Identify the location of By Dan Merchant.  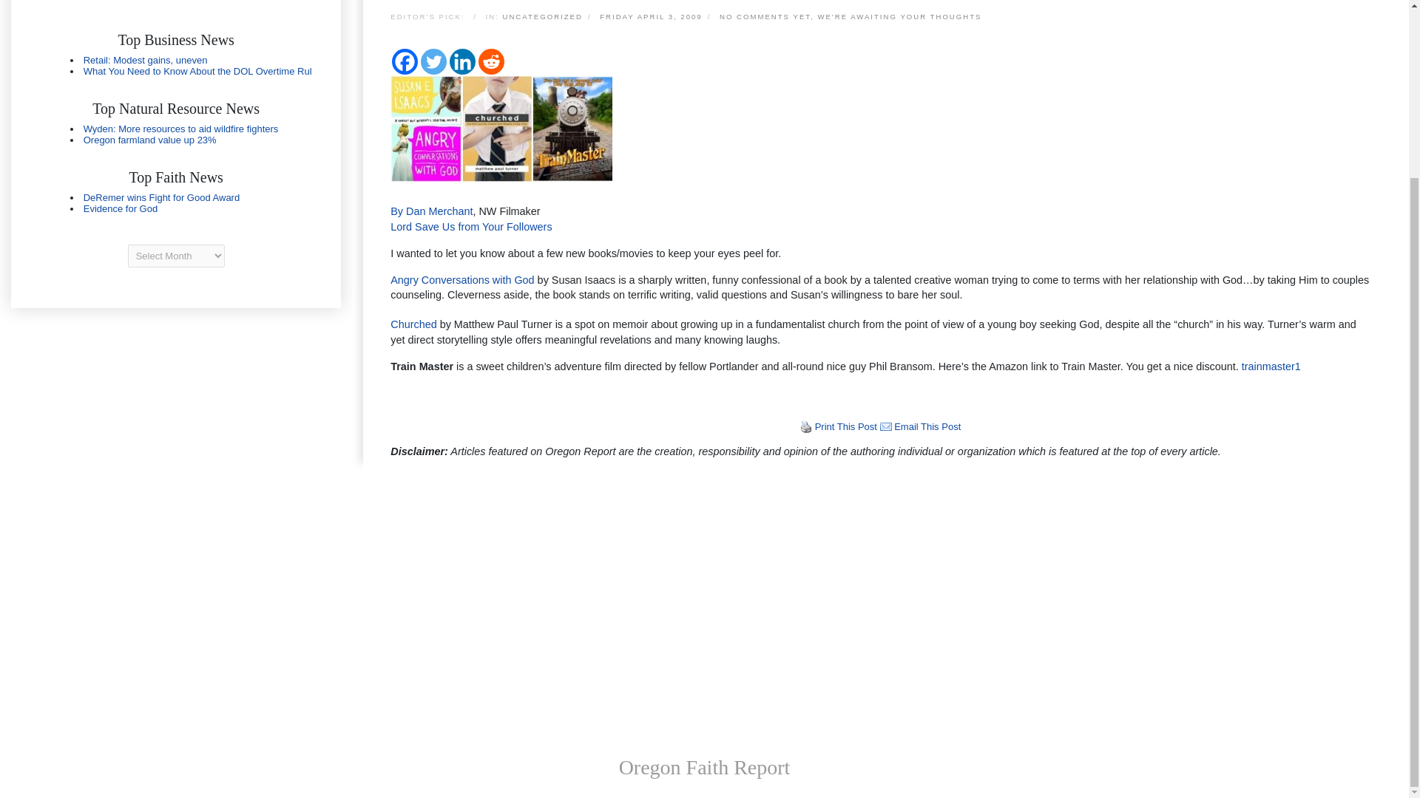
(432, 211).